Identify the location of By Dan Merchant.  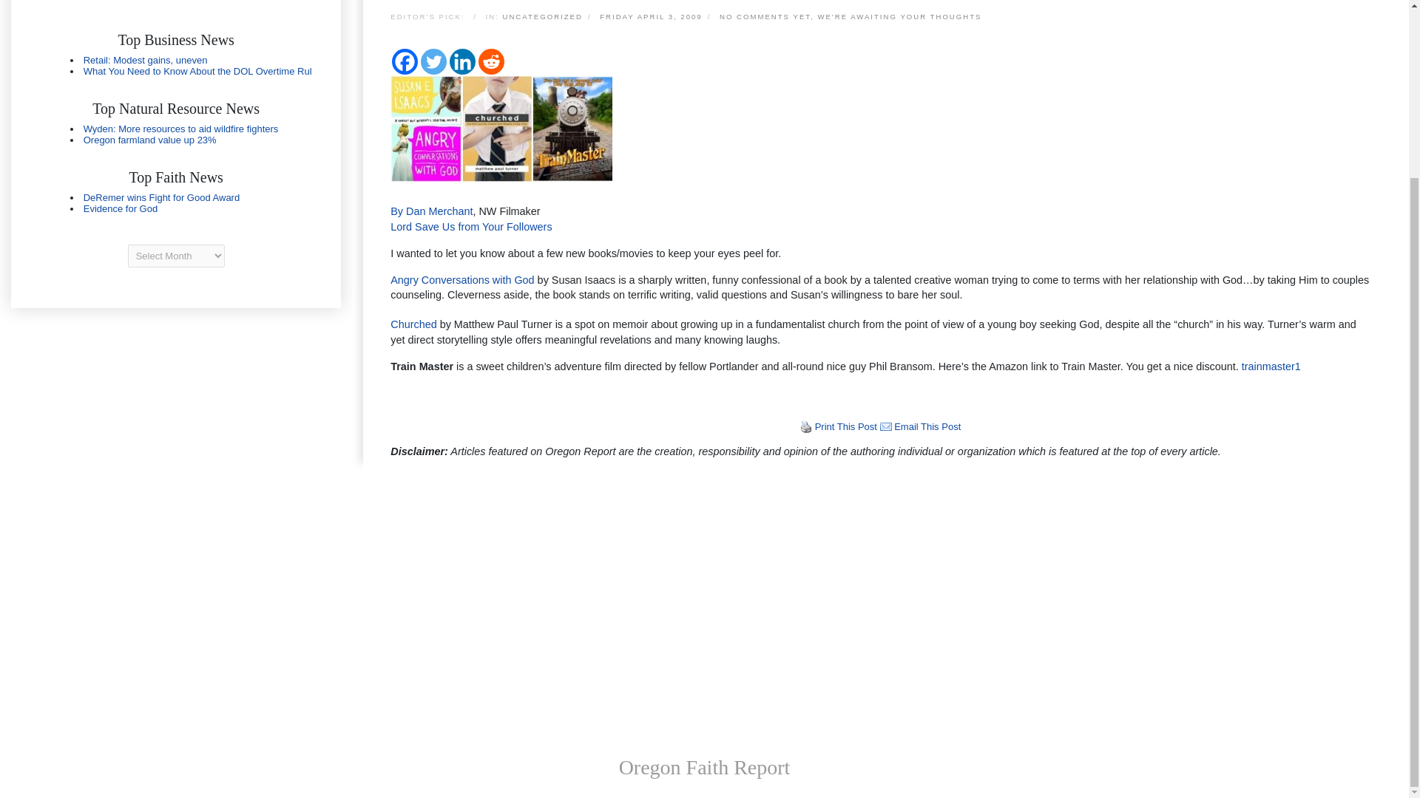
(432, 211).